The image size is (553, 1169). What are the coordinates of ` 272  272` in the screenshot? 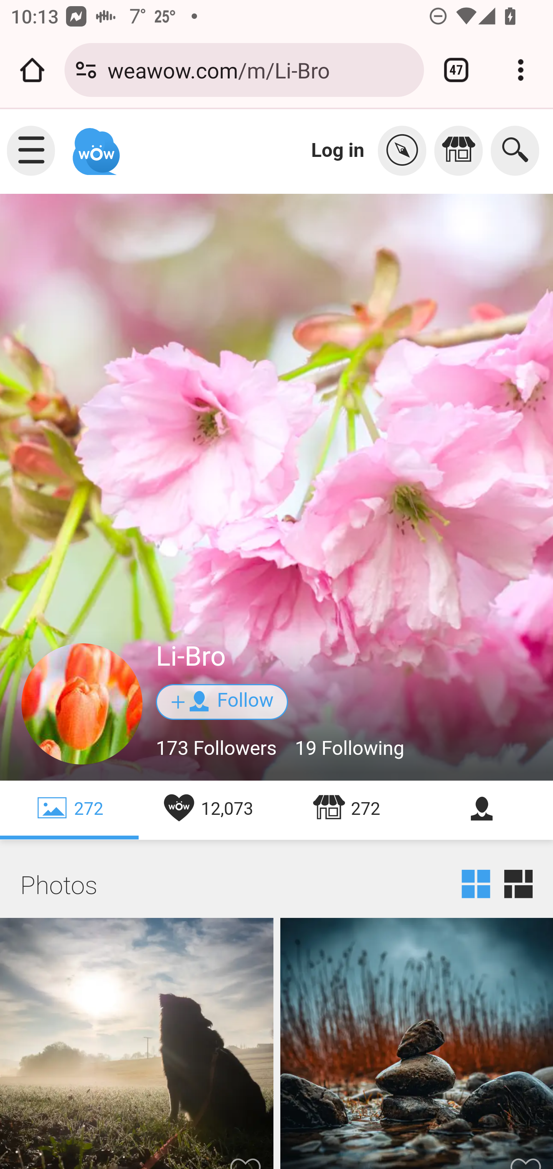 It's located at (70, 810).